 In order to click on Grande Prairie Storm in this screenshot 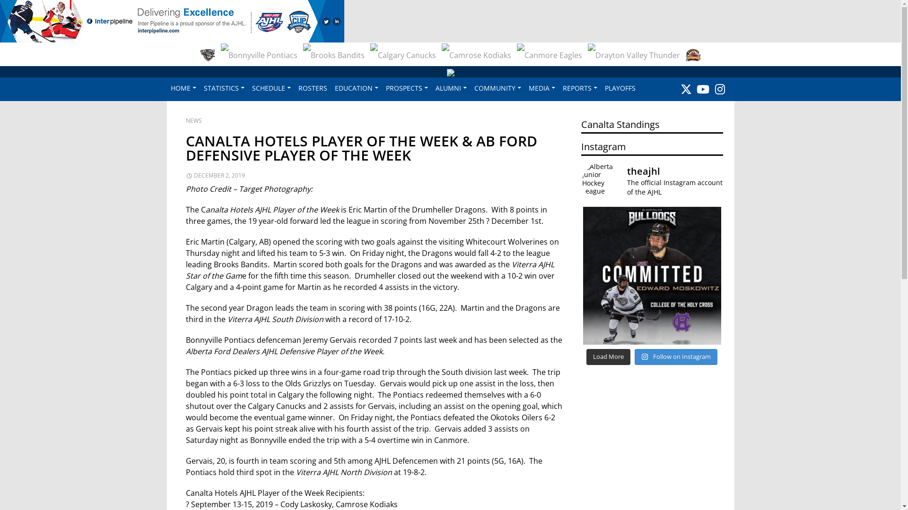, I will do `click(354, 79)`.